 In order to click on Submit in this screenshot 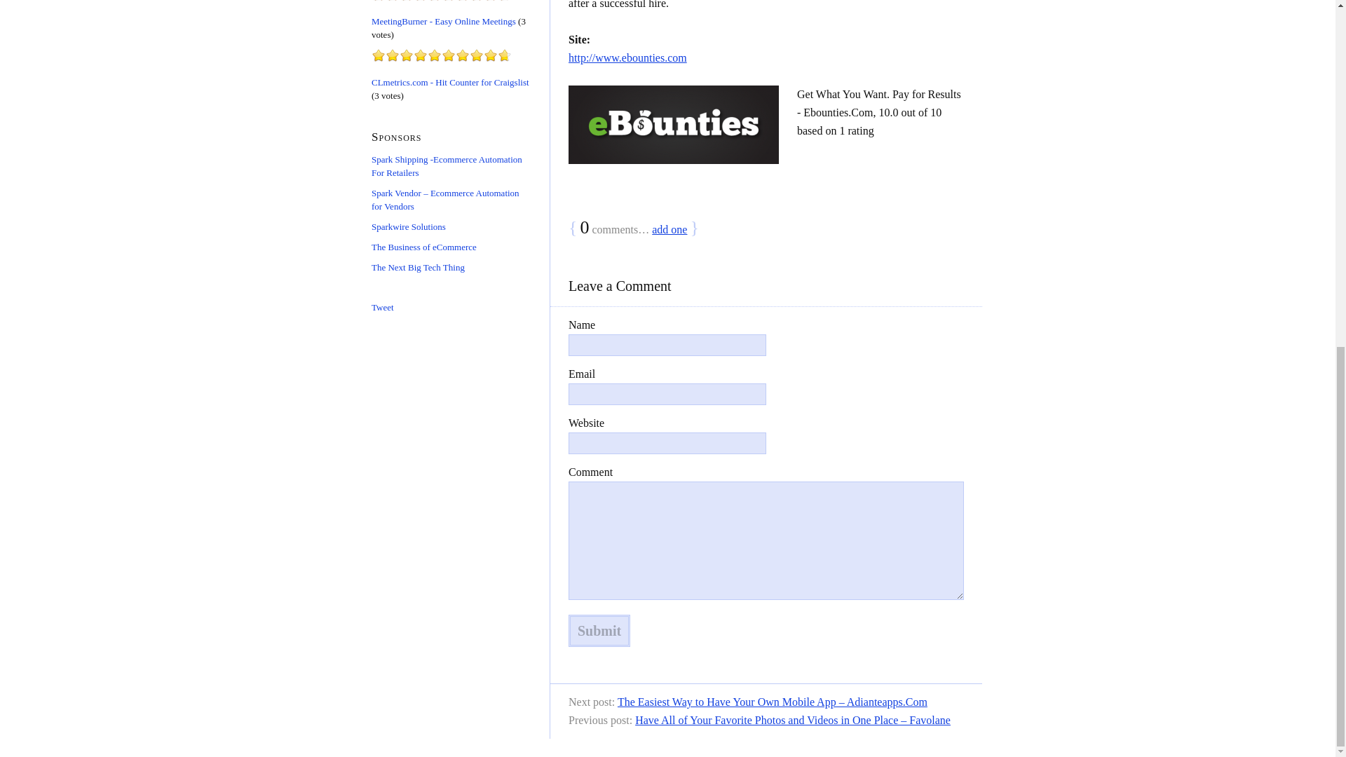, I will do `click(599, 631)`.